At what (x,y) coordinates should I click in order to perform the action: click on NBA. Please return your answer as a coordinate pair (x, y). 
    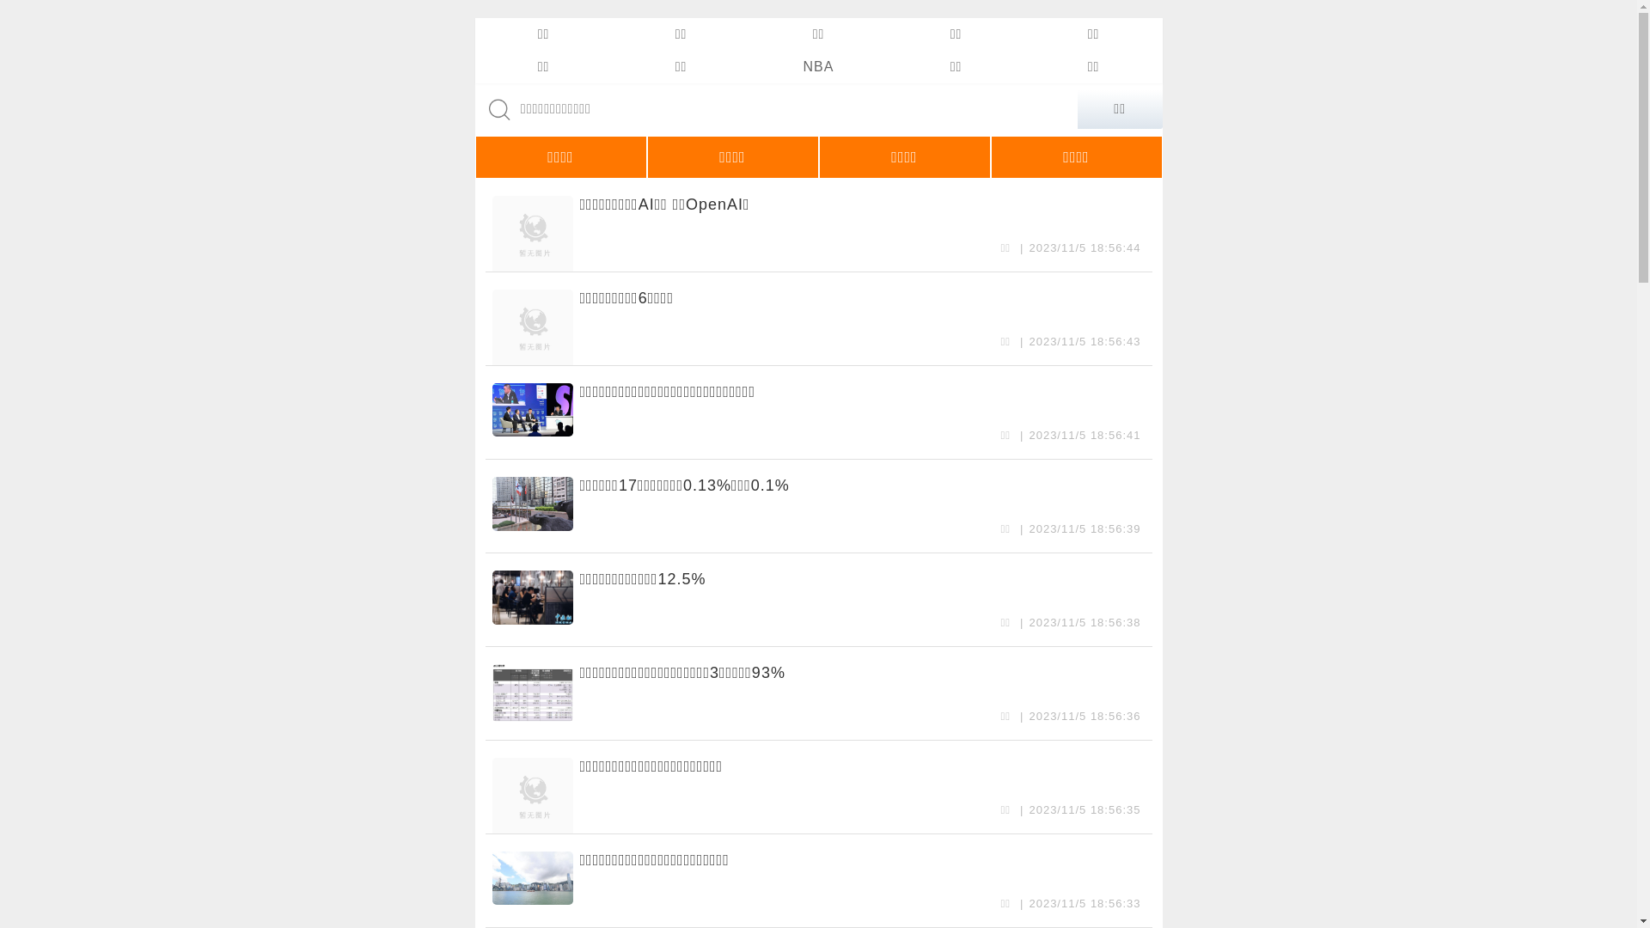
    Looking at the image, I should click on (818, 67).